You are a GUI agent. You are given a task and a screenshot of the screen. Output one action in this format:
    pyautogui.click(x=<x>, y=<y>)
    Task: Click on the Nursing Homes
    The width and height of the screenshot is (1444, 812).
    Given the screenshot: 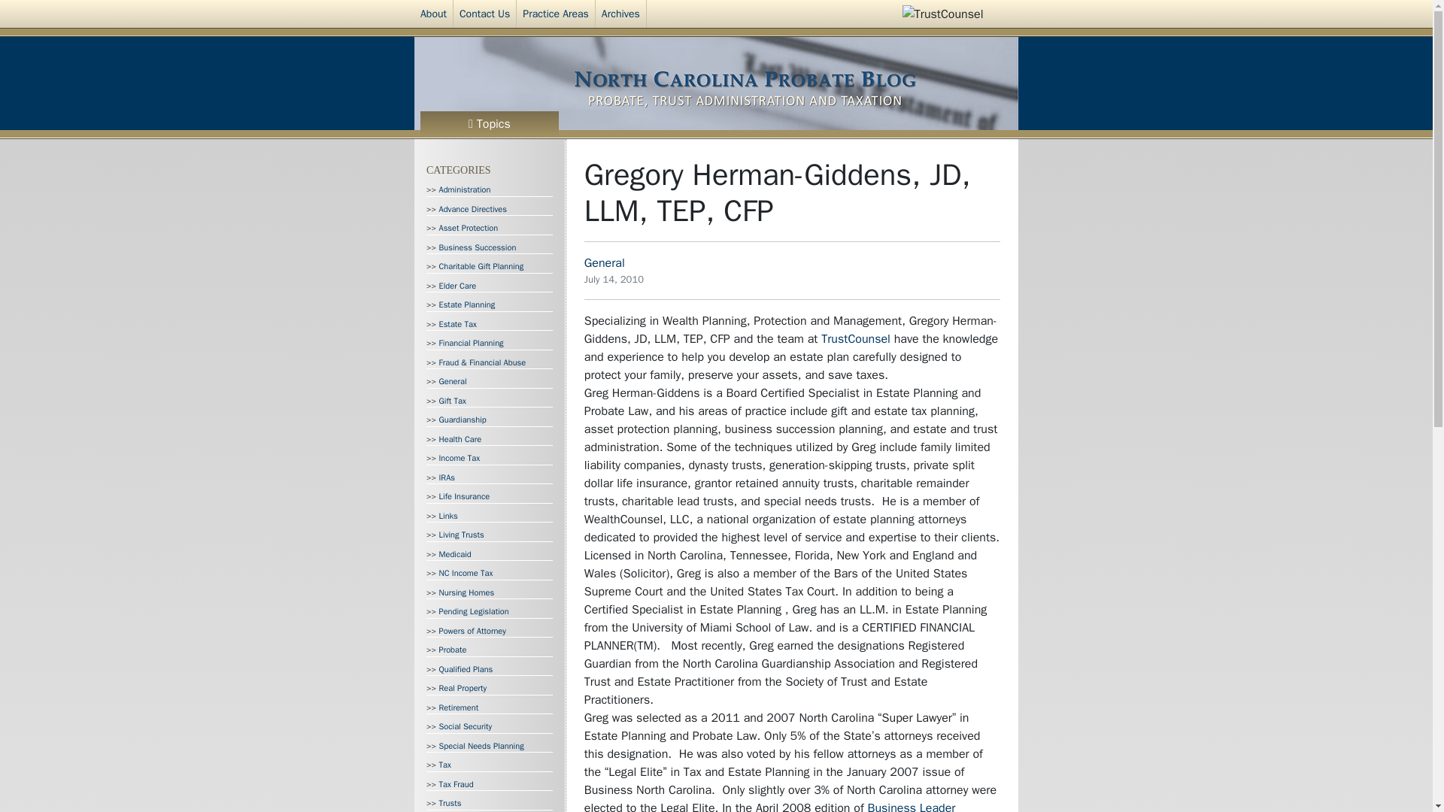 What is the action you would take?
    pyautogui.click(x=466, y=591)
    